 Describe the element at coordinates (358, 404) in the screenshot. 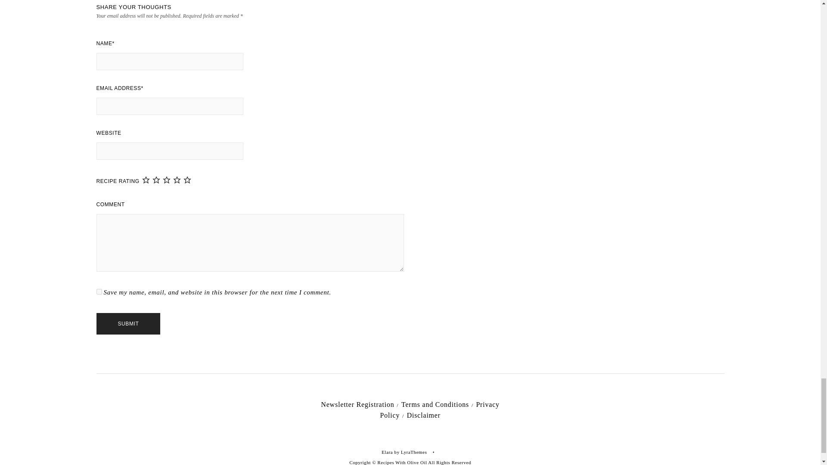

I see `Newsletter Registration` at that location.